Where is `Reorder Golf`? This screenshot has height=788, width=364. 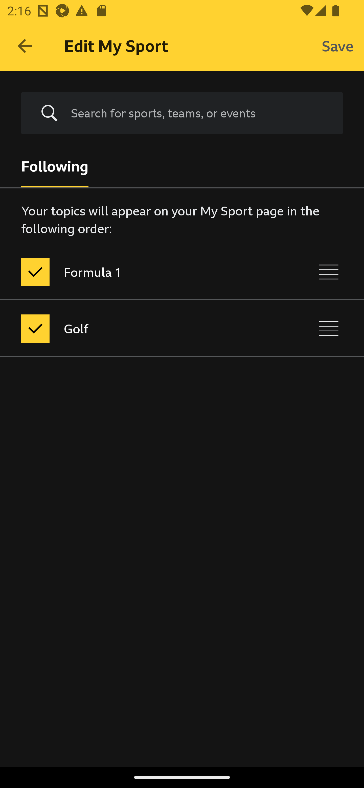 Reorder Golf is located at coordinates (329, 328).